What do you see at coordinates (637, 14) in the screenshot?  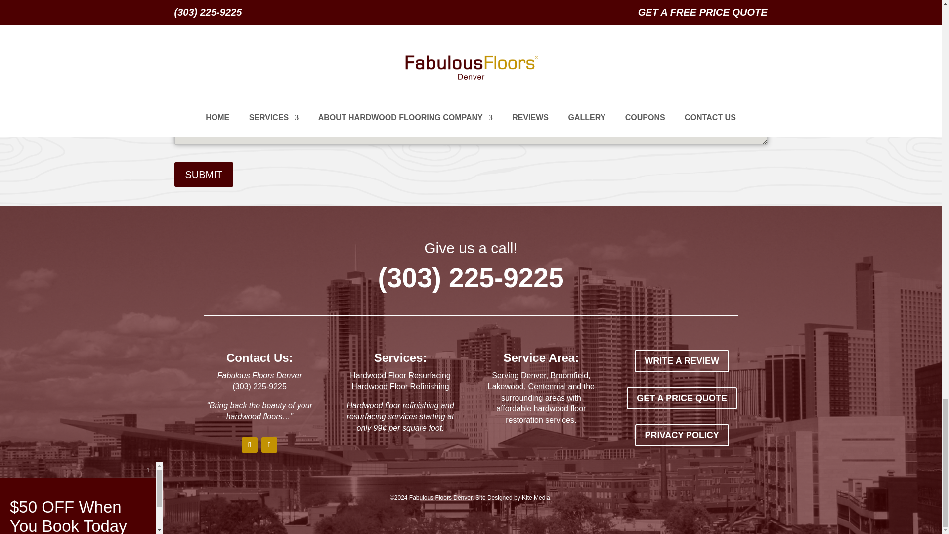 I see `Not Sure?` at bounding box center [637, 14].